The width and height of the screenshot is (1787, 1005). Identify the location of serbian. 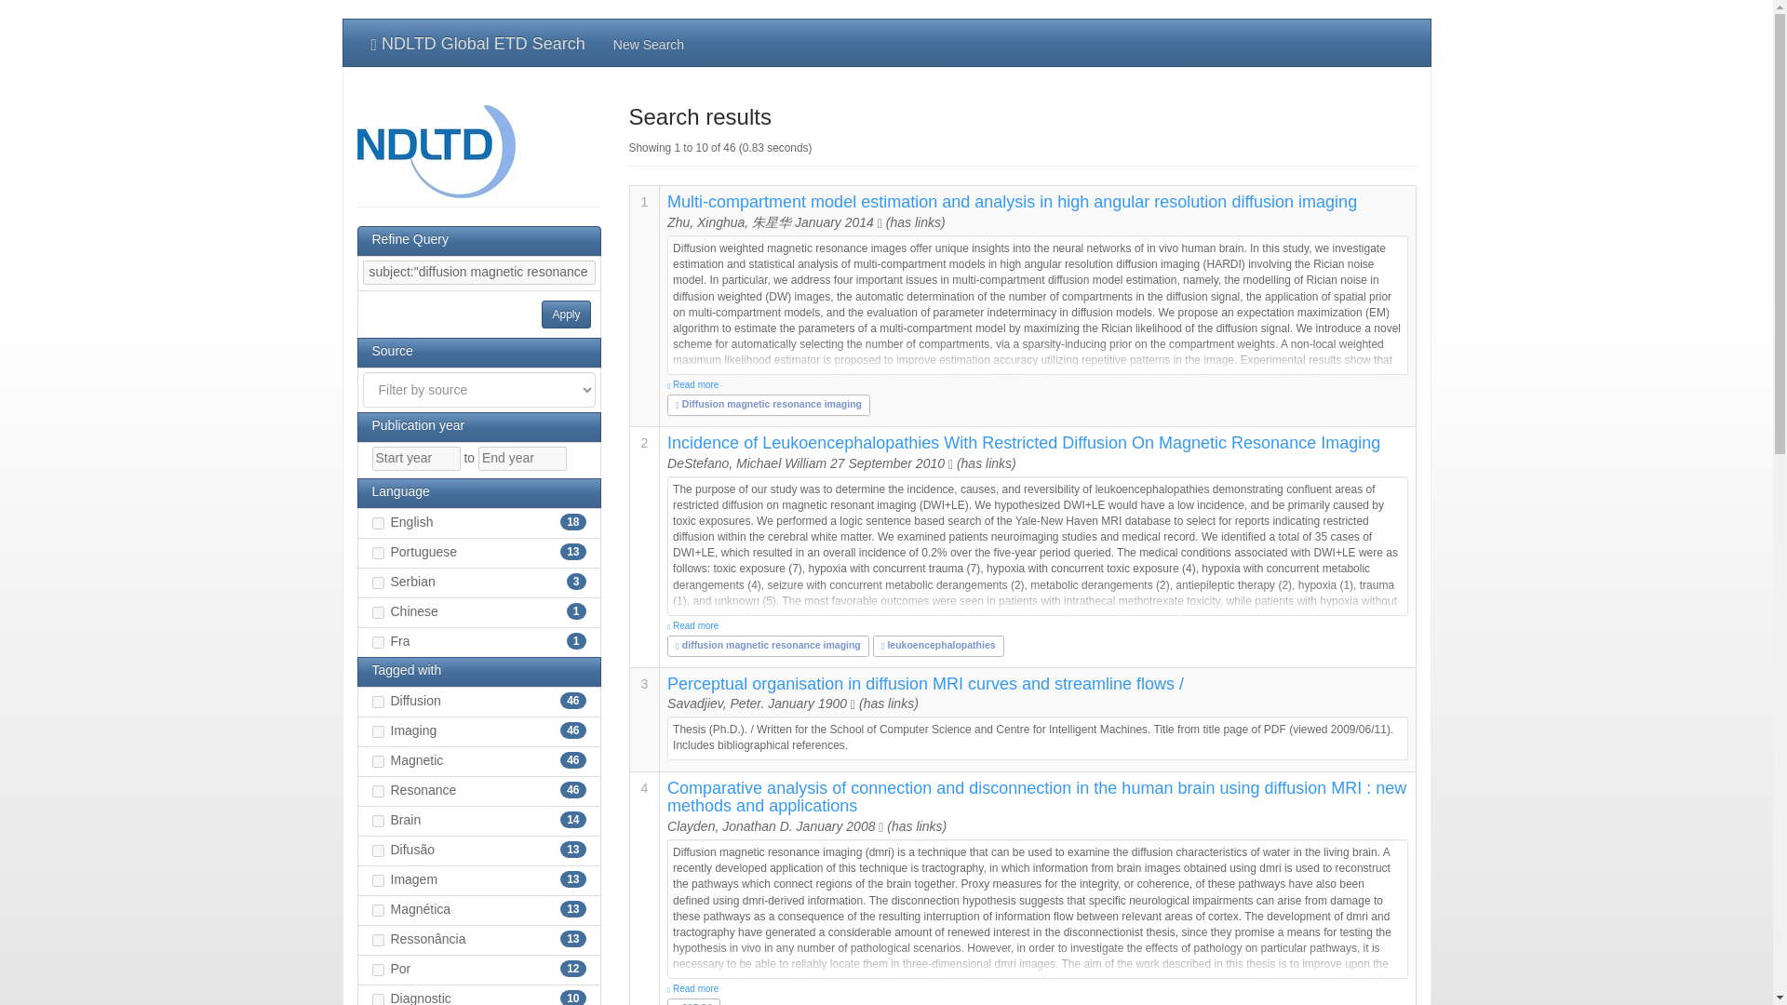
(378, 583).